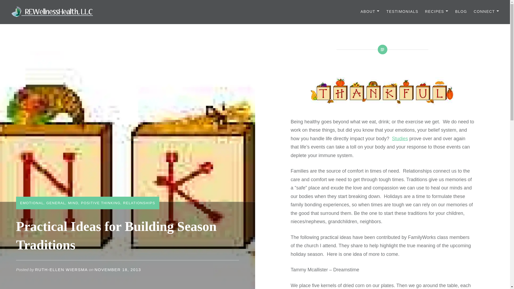 The image size is (514, 289). What do you see at coordinates (486, 12) in the screenshot?
I see `CONNECT` at bounding box center [486, 12].